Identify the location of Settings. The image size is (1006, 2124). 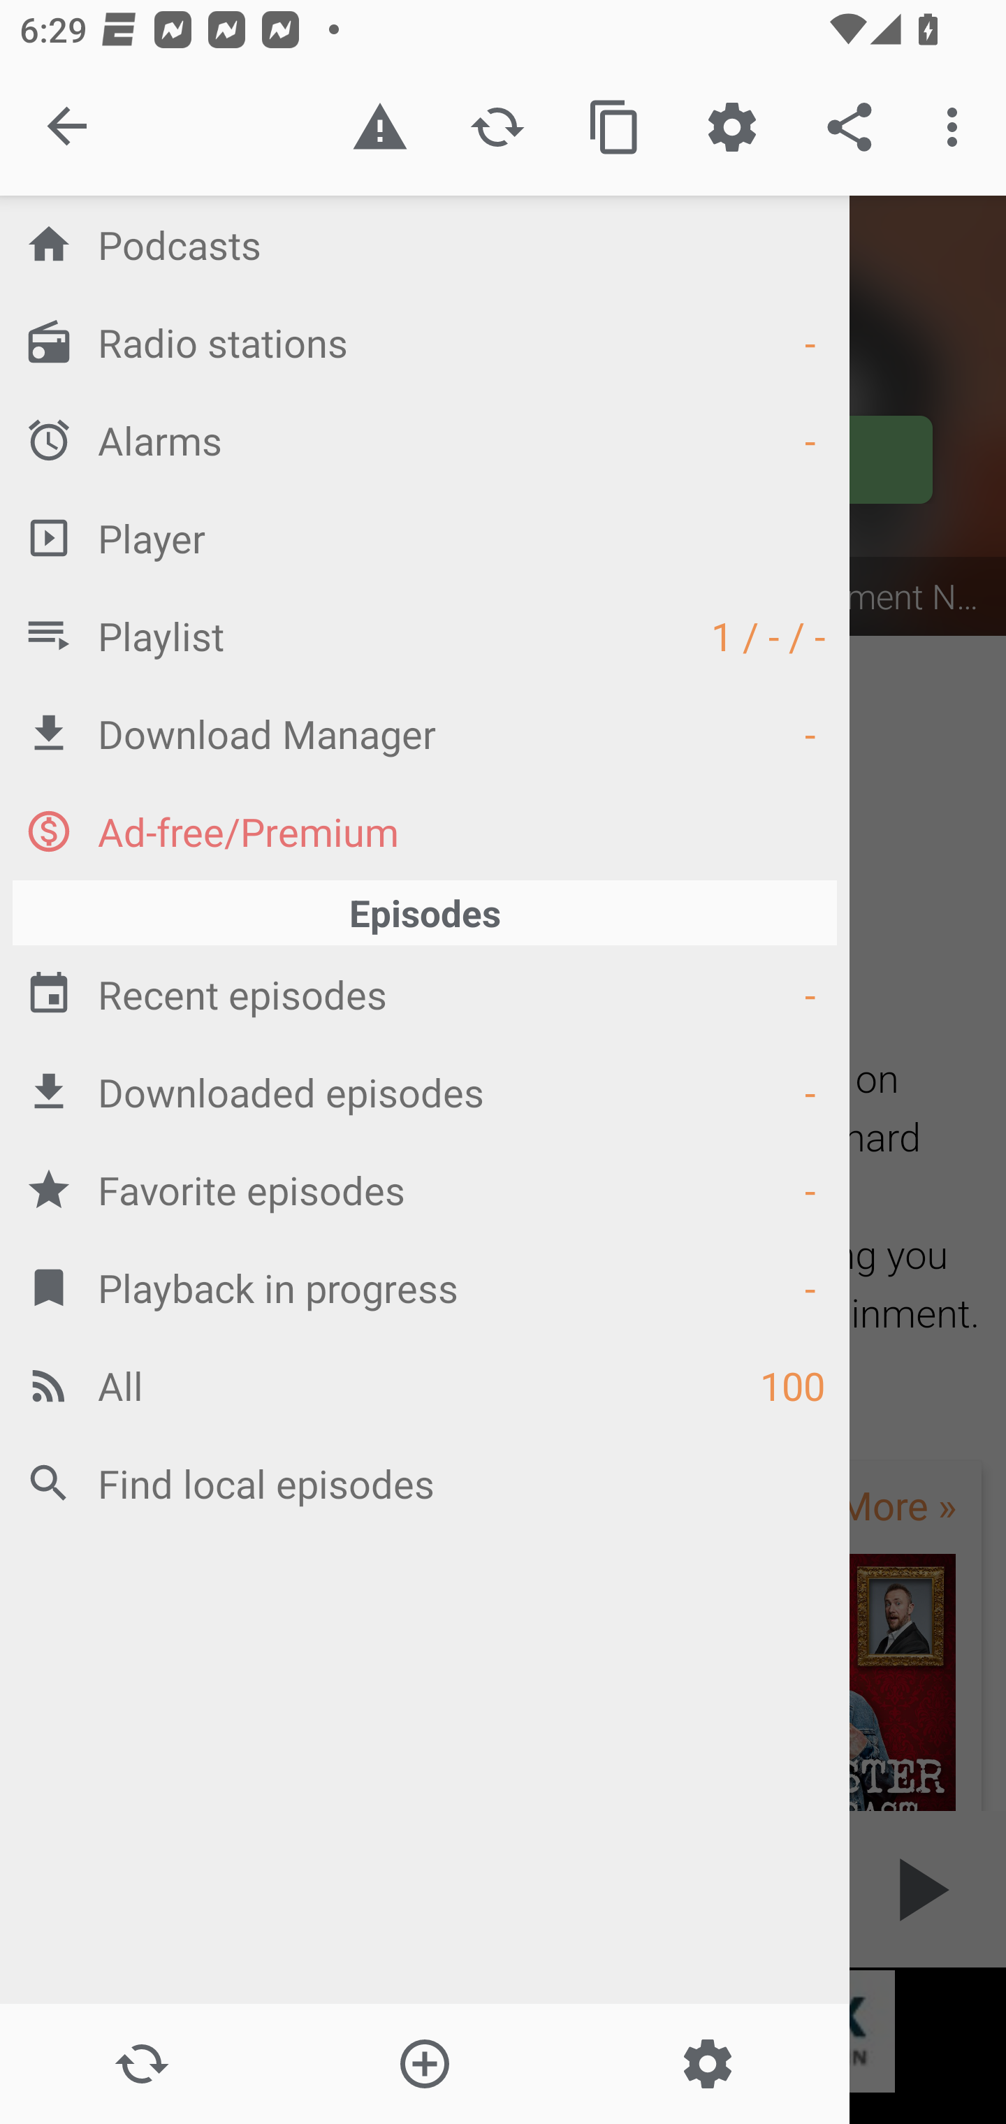
(707, 2064).